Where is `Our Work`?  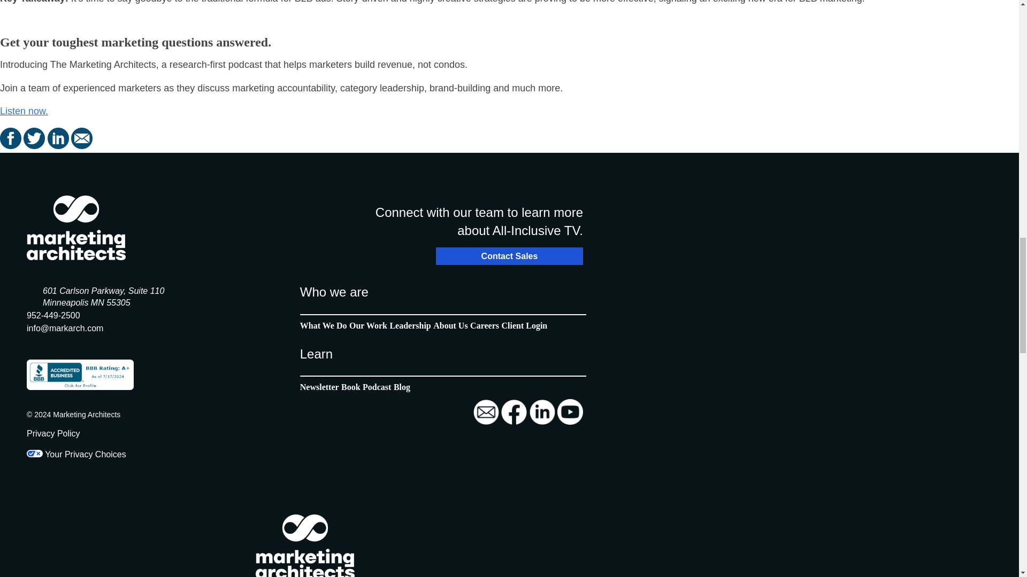
Our Work is located at coordinates (524, 325).